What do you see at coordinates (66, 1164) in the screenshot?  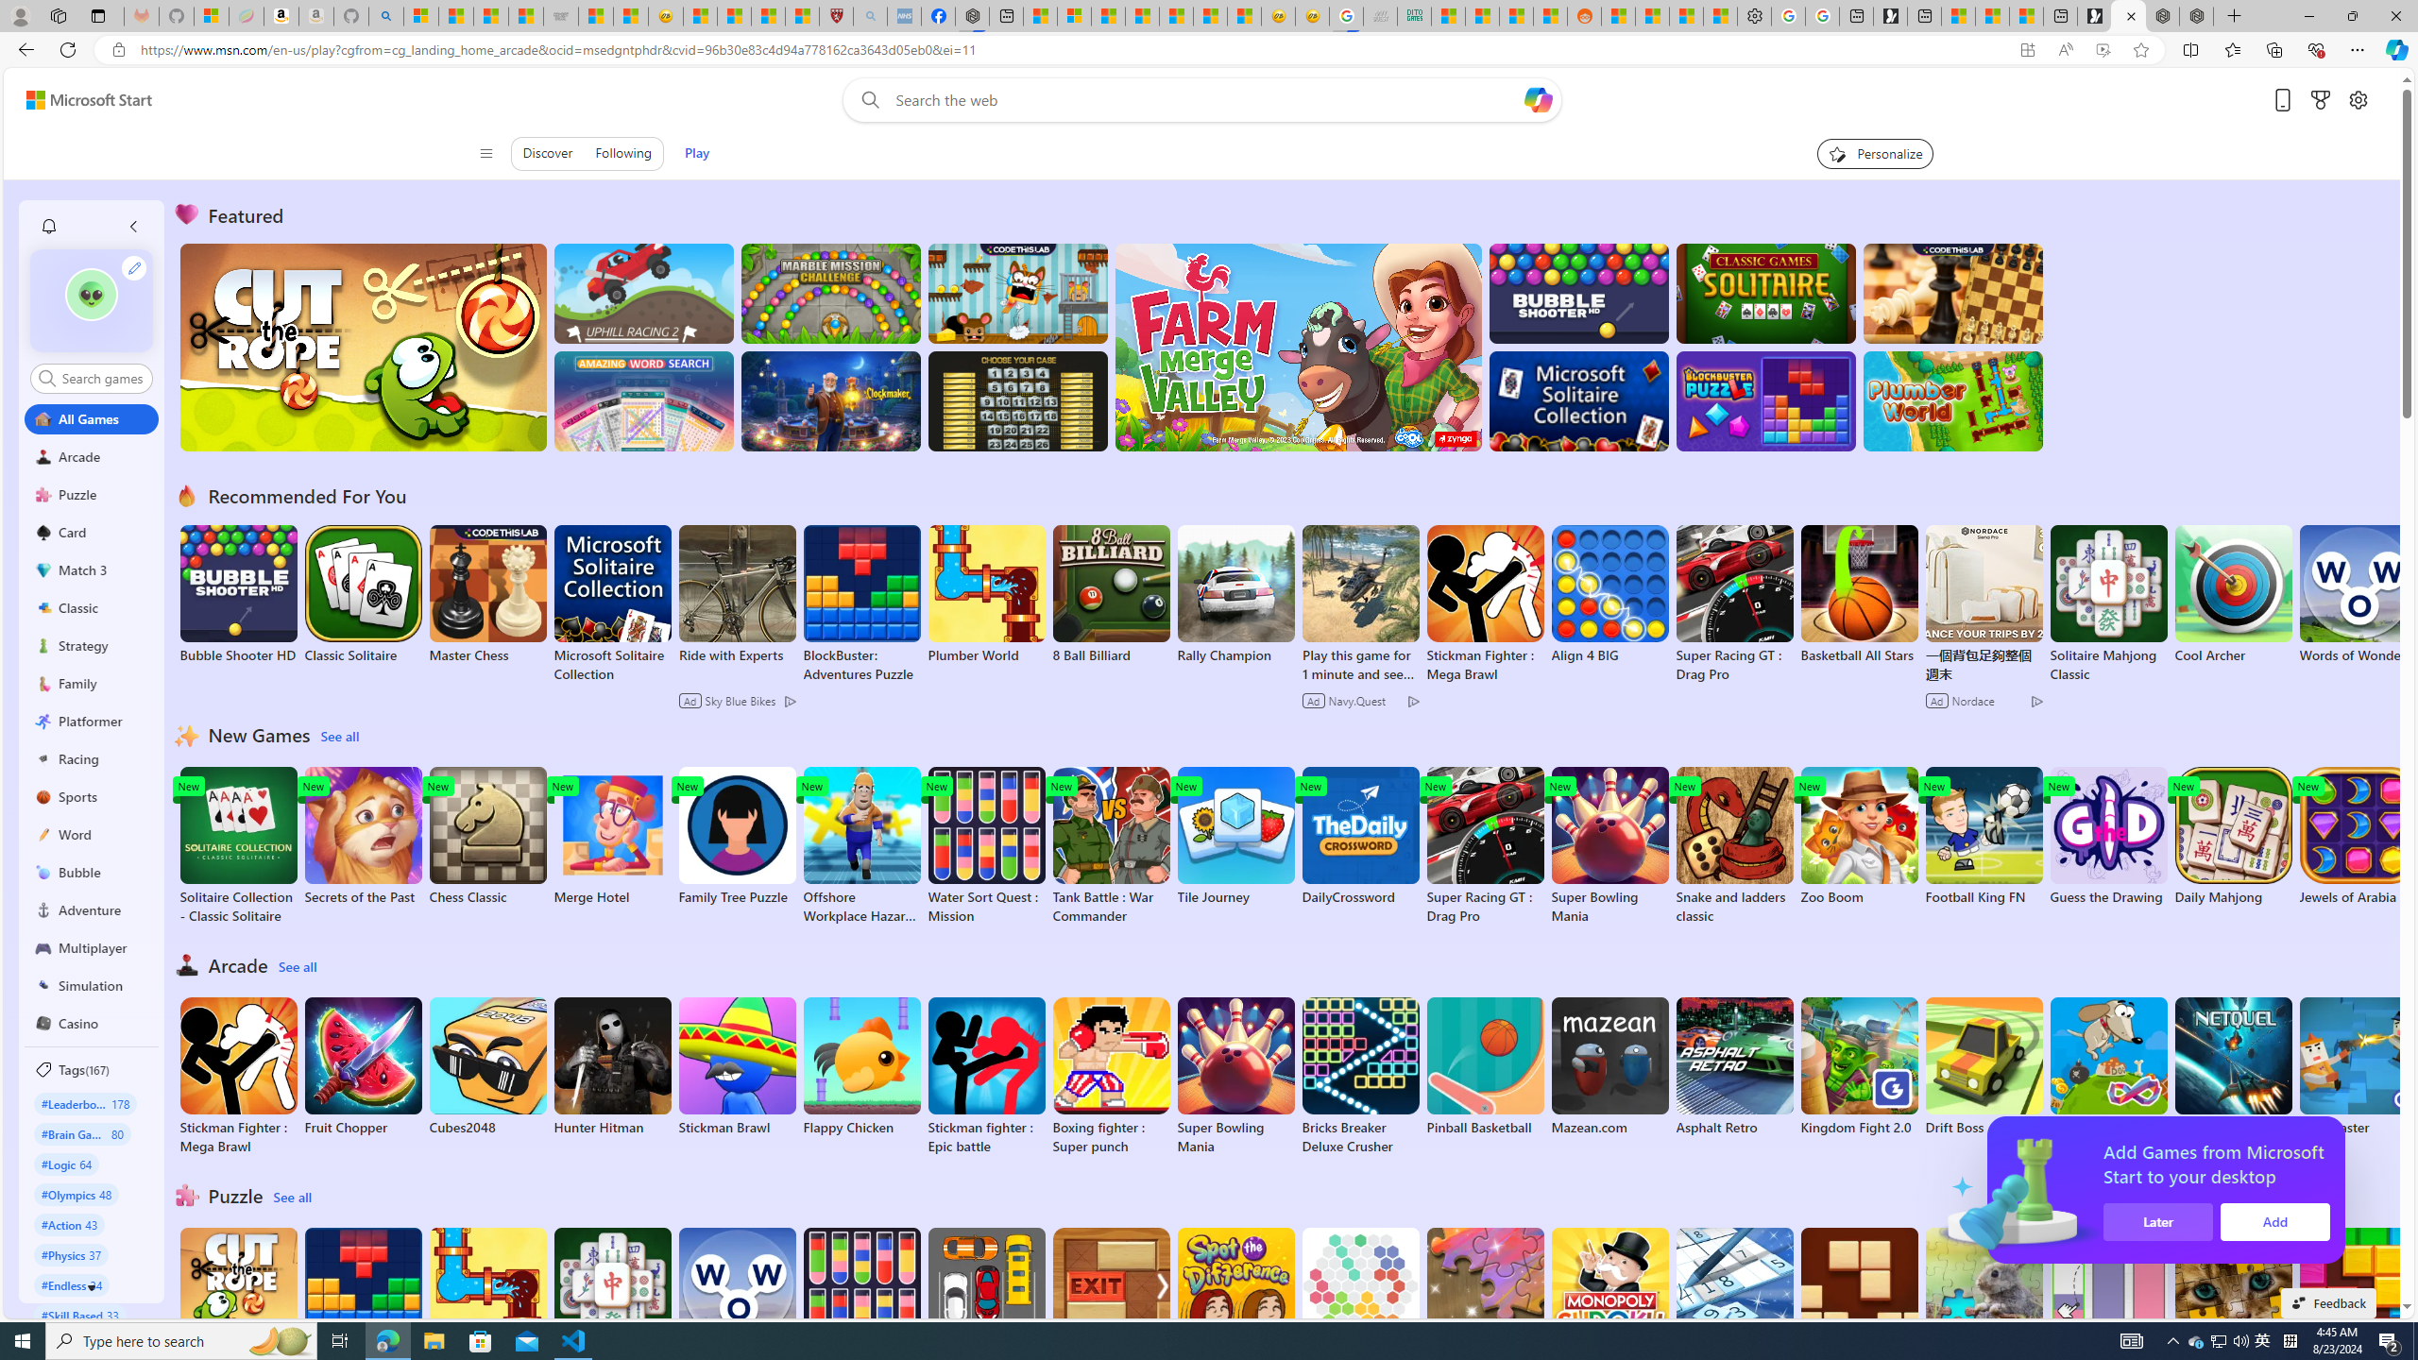 I see `#Logic 64` at bounding box center [66, 1164].